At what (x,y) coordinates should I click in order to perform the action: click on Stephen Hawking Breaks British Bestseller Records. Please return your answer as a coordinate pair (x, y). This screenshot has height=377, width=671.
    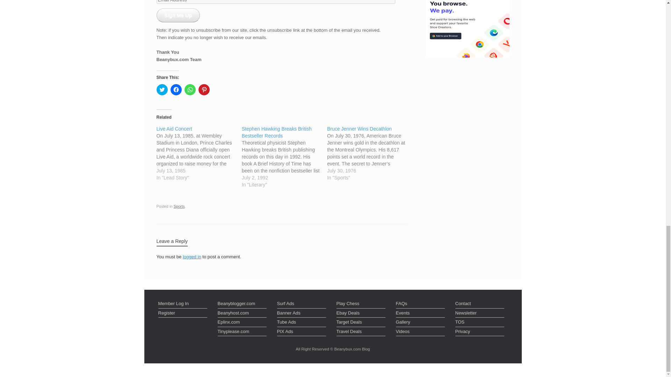
    Looking at the image, I should click on (284, 156).